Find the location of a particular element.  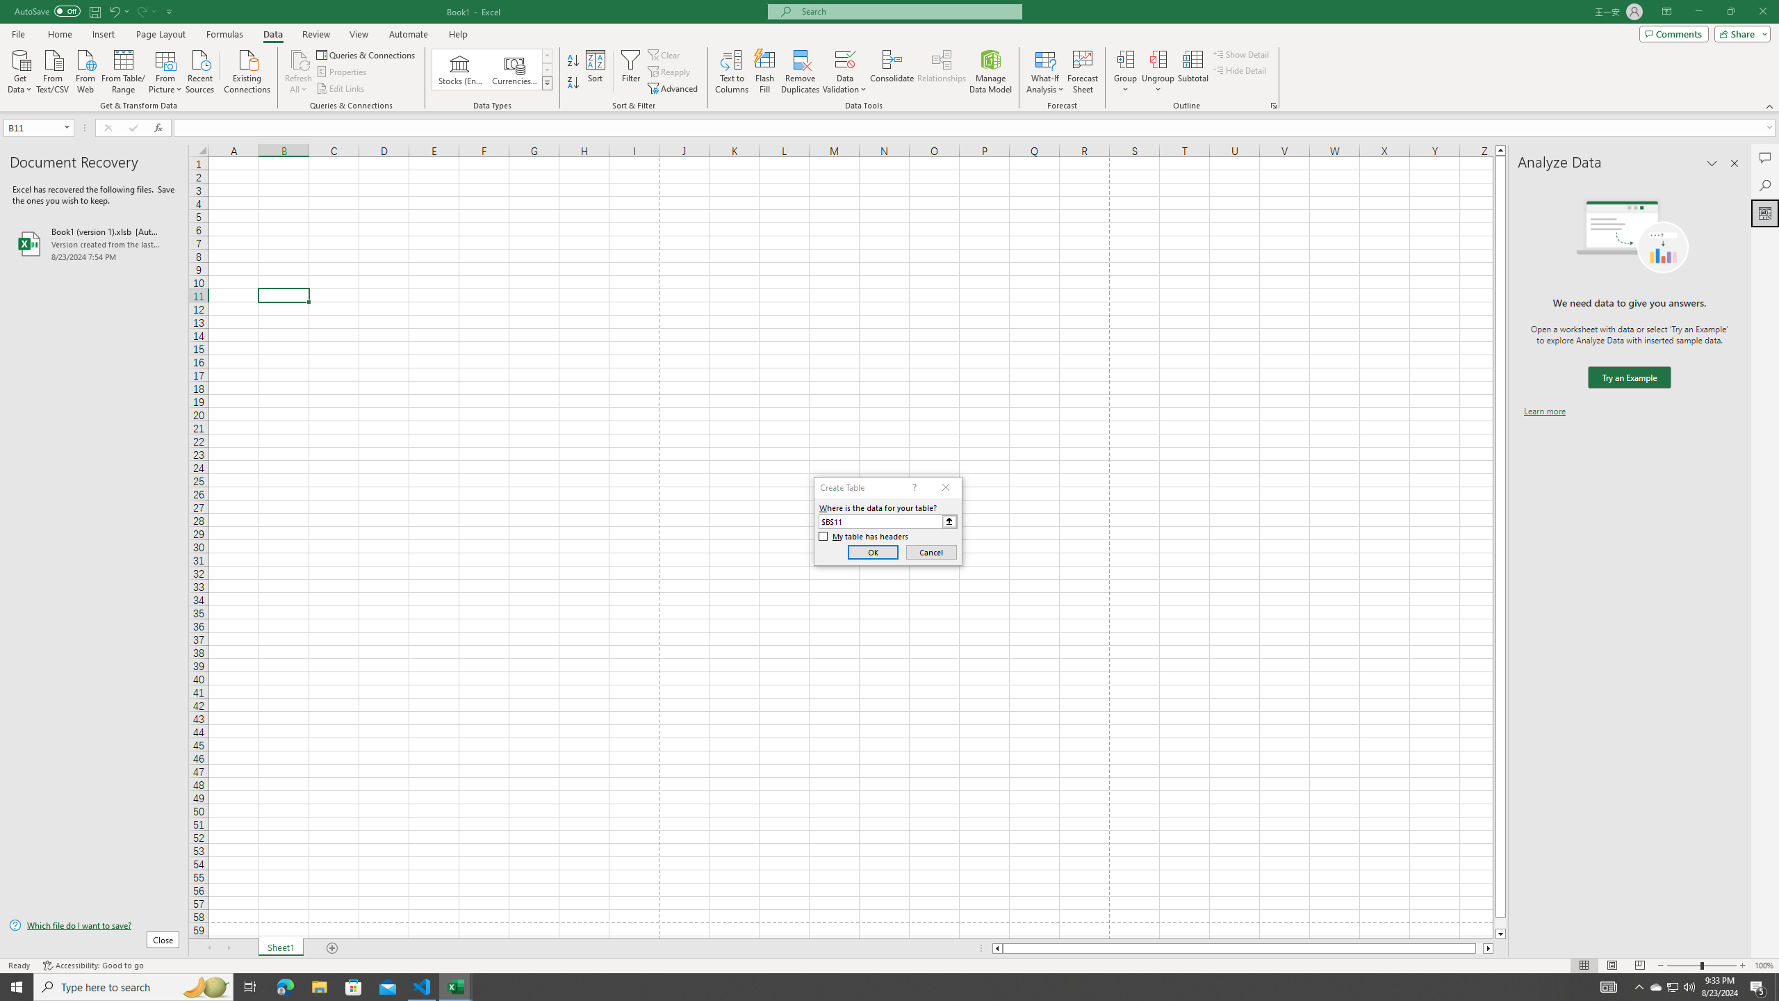

Show Detail is located at coordinates (1241, 54).